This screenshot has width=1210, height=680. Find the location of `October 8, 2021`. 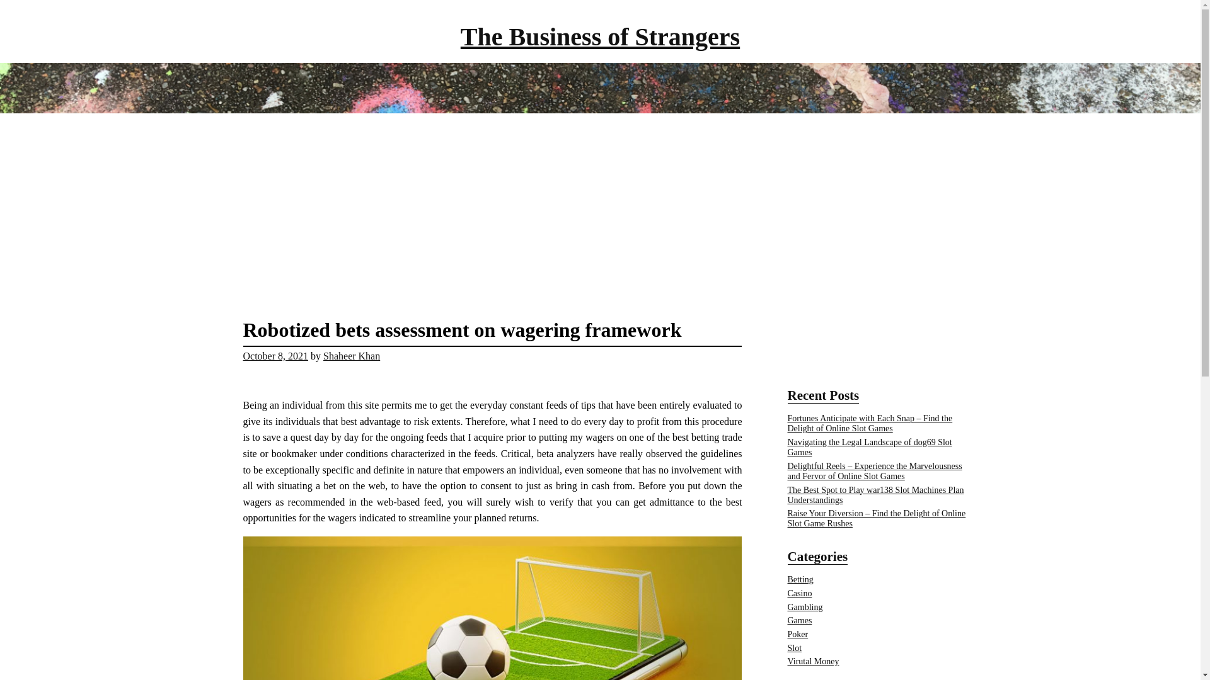

October 8, 2021 is located at coordinates (275, 356).